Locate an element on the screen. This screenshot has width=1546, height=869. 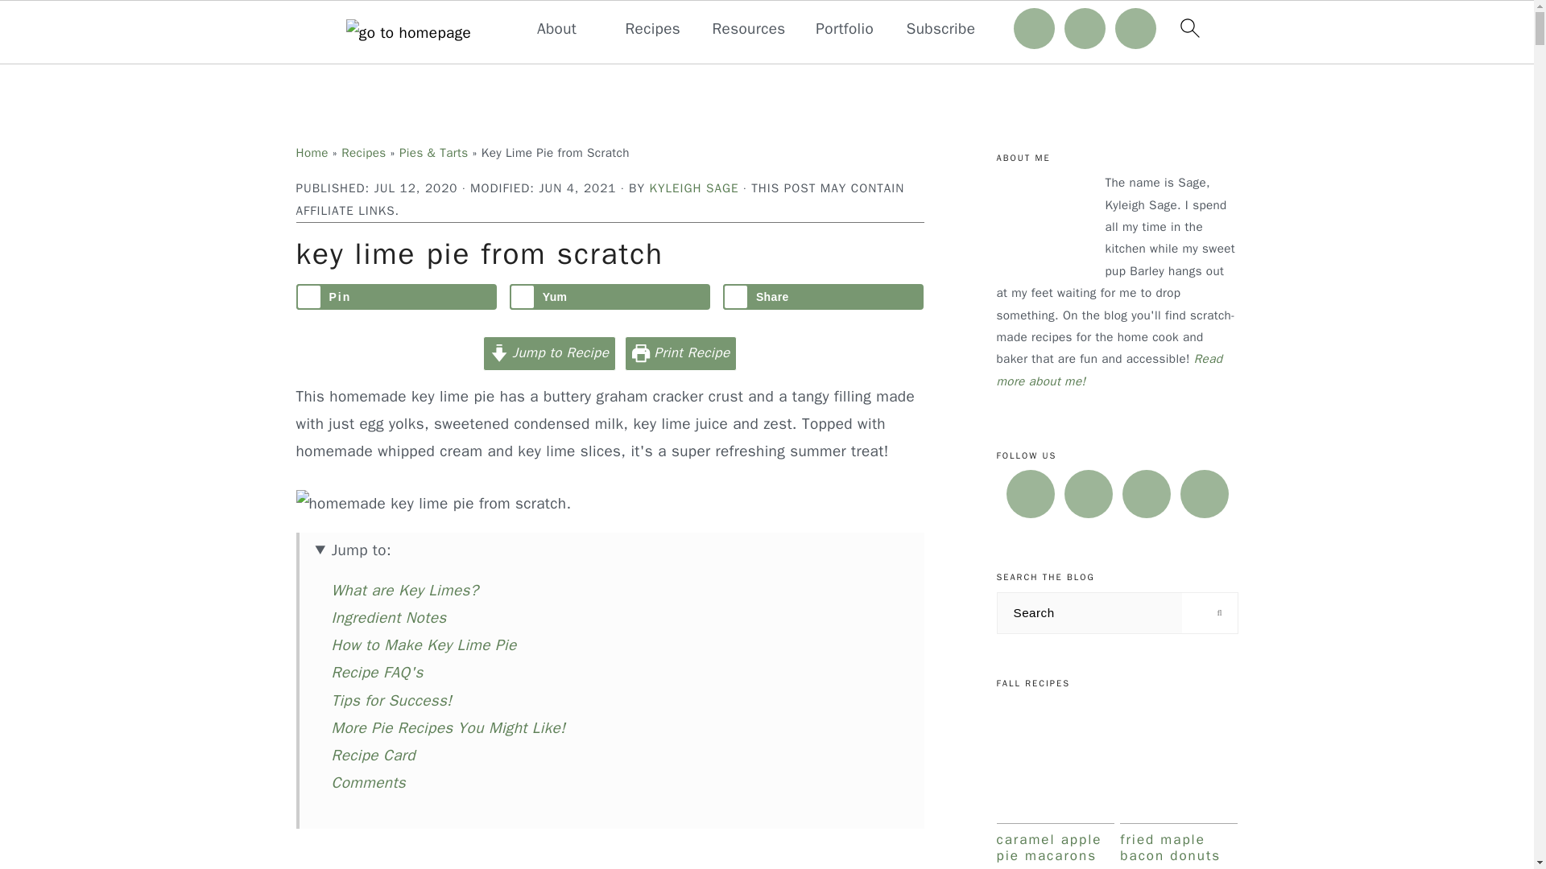
Share on Yummly is located at coordinates (610, 296).